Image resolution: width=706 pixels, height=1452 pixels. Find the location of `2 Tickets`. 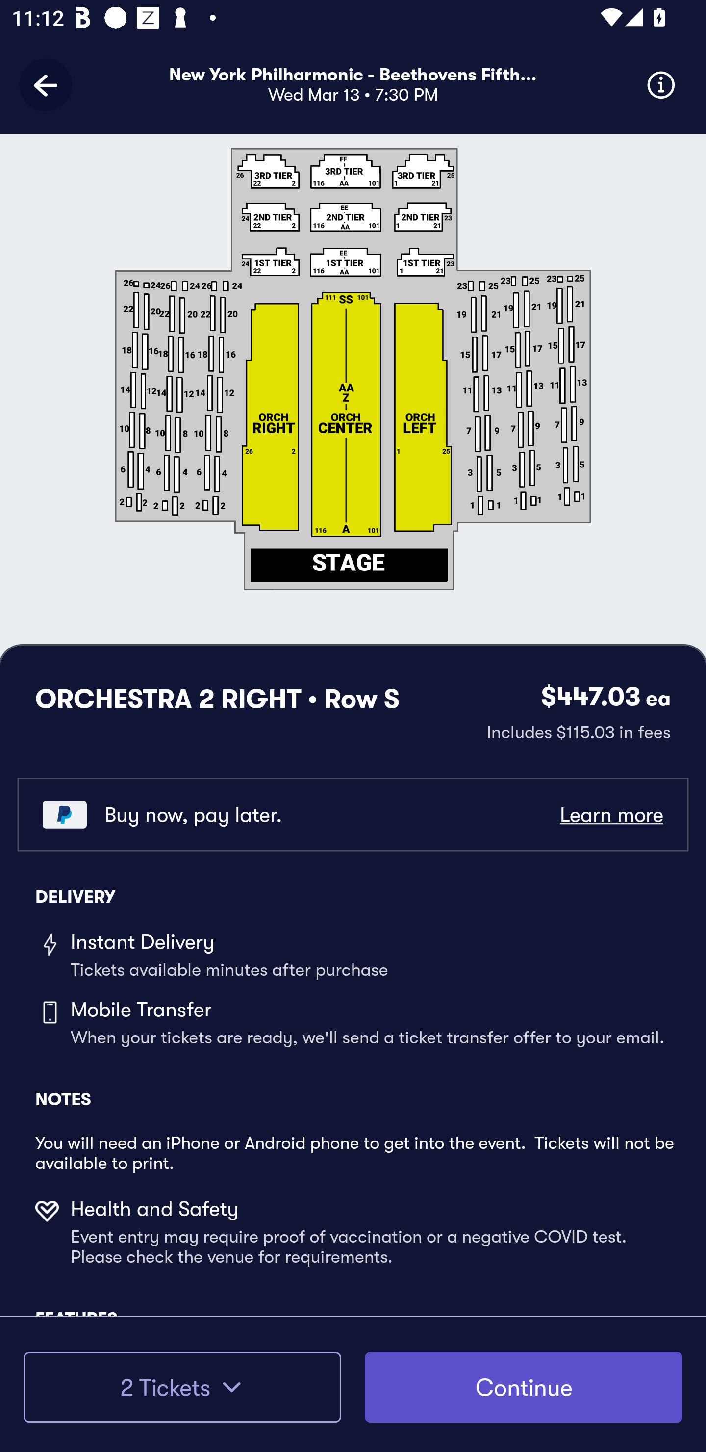

2 Tickets is located at coordinates (182, 1387).